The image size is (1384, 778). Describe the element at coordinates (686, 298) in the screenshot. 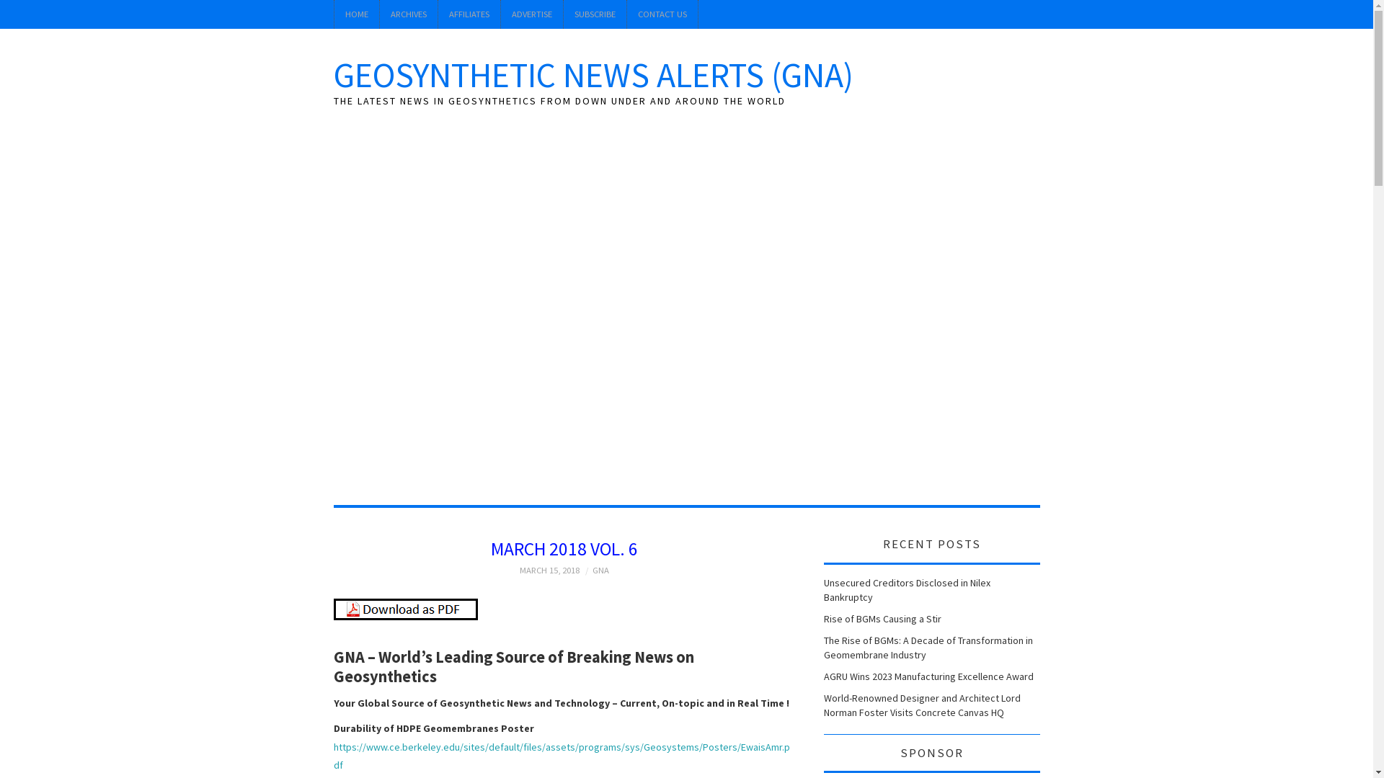

I see `YouTube video player` at that location.